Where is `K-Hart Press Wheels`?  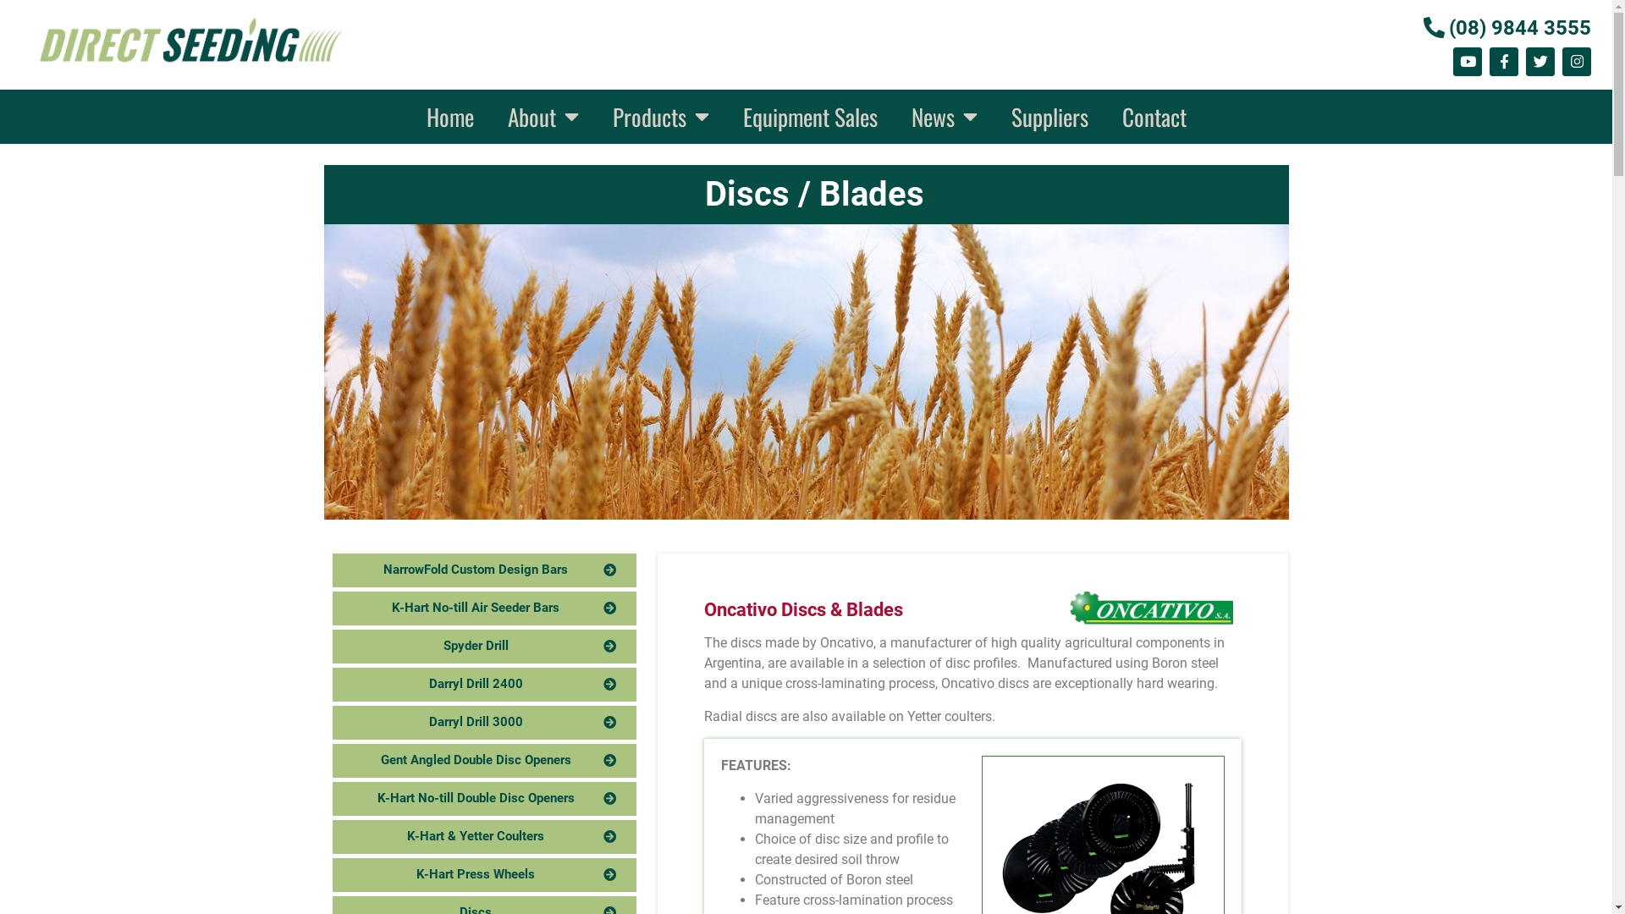 K-Hart Press Wheels is located at coordinates (484, 875).